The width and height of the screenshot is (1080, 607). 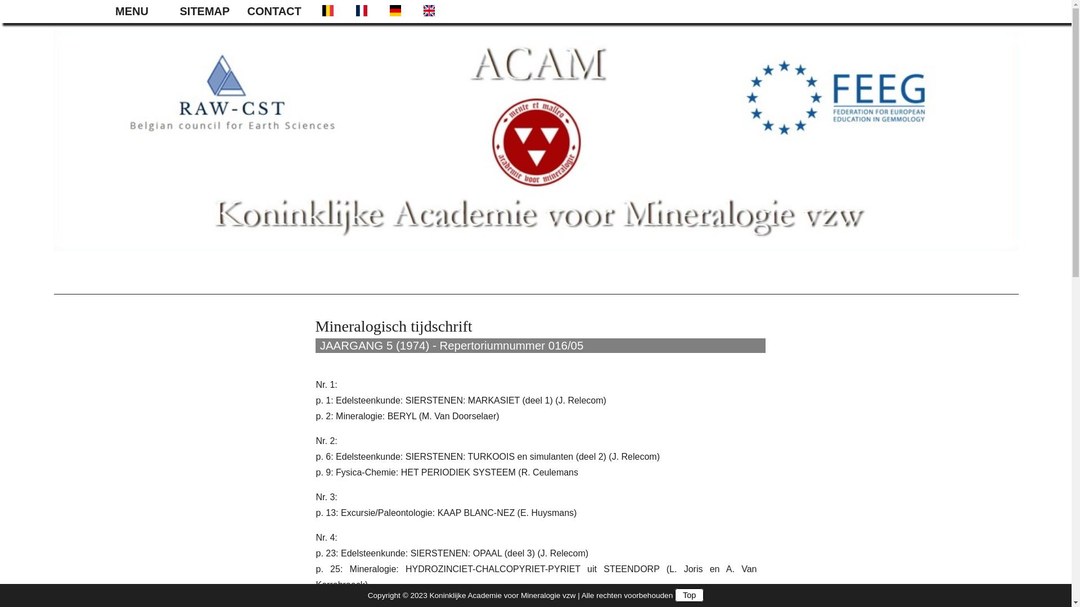 I want to click on Condensed information in English, so click(x=428, y=11).